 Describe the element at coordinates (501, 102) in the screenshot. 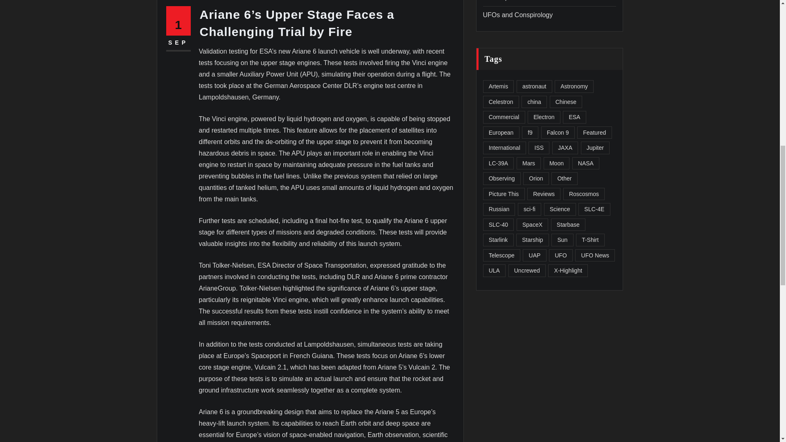

I see `Celestron` at that location.